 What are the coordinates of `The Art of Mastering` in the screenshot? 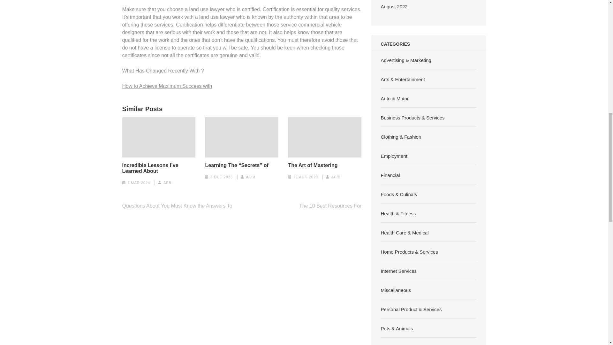 It's located at (313, 165).